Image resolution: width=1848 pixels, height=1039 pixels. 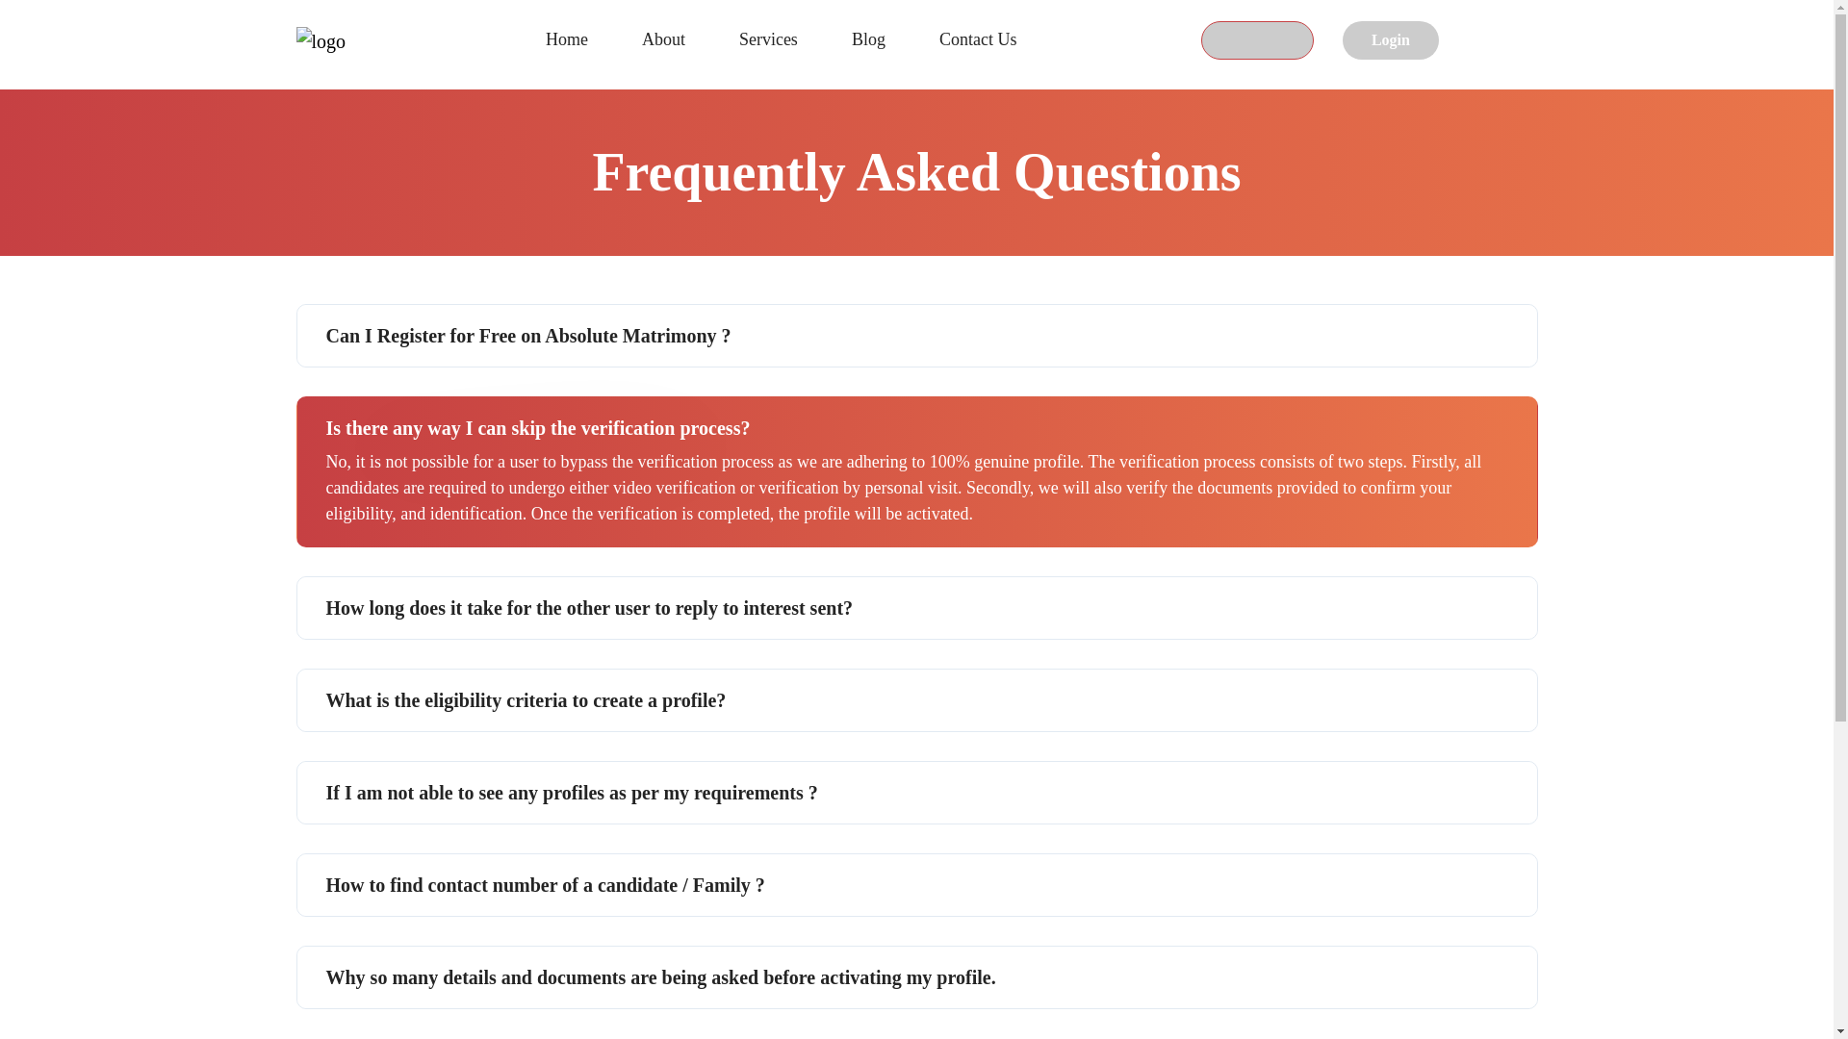 What do you see at coordinates (868, 39) in the screenshot?
I see `Blog` at bounding box center [868, 39].